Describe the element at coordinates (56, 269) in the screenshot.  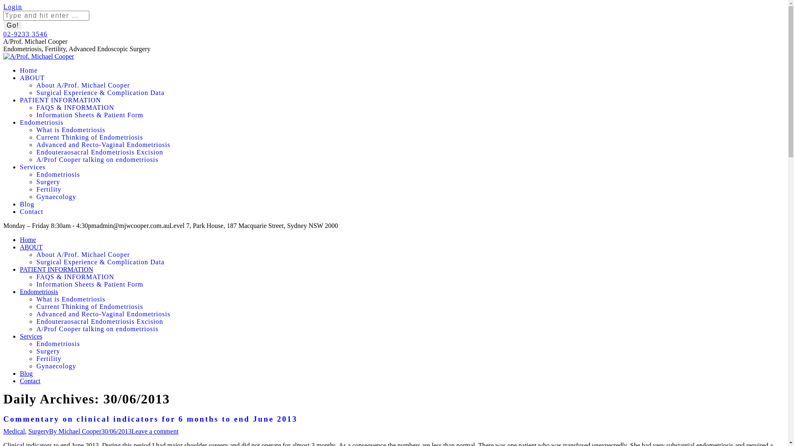
I see `PATIENT INFORMATION` at that location.